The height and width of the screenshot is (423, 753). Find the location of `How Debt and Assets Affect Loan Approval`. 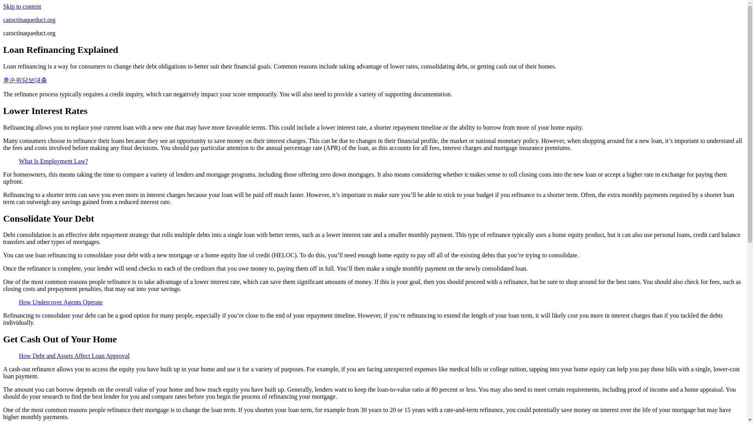

How Debt and Assets Affect Loan Approval is located at coordinates (74, 356).